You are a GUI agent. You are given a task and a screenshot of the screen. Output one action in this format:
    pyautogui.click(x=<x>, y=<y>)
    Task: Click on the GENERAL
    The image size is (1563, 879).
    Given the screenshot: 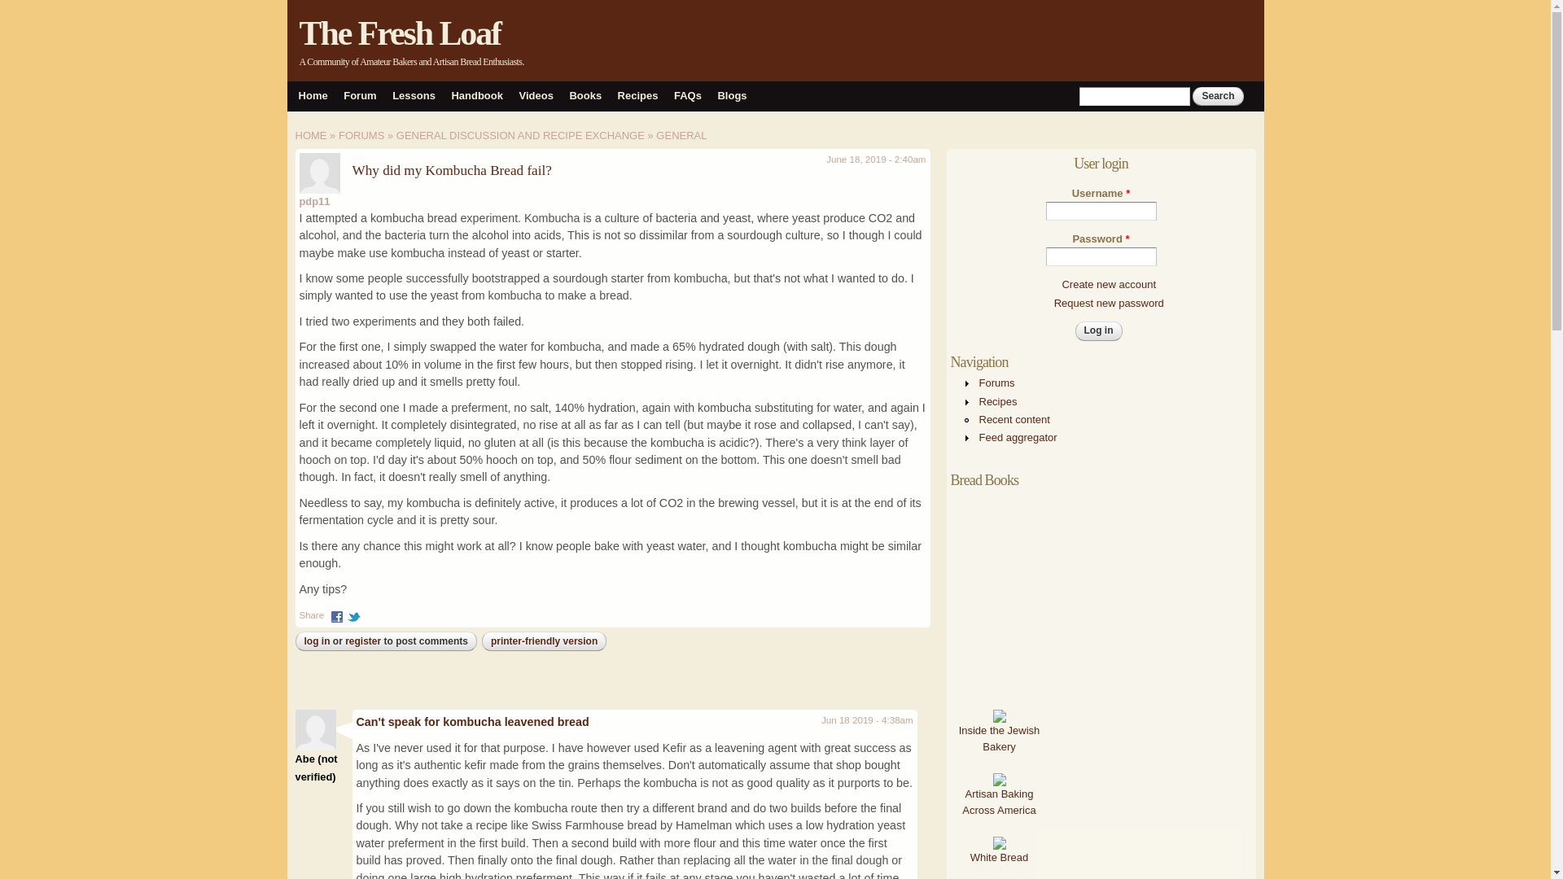 What is the action you would take?
    pyautogui.click(x=681, y=135)
    